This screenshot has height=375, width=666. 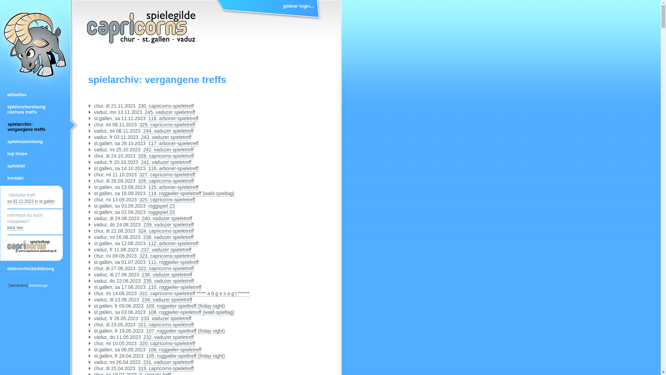 What do you see at coordinates (161, 206) in the screenshot?
I see `roggspiel 23` at bounding box center [161, 206].